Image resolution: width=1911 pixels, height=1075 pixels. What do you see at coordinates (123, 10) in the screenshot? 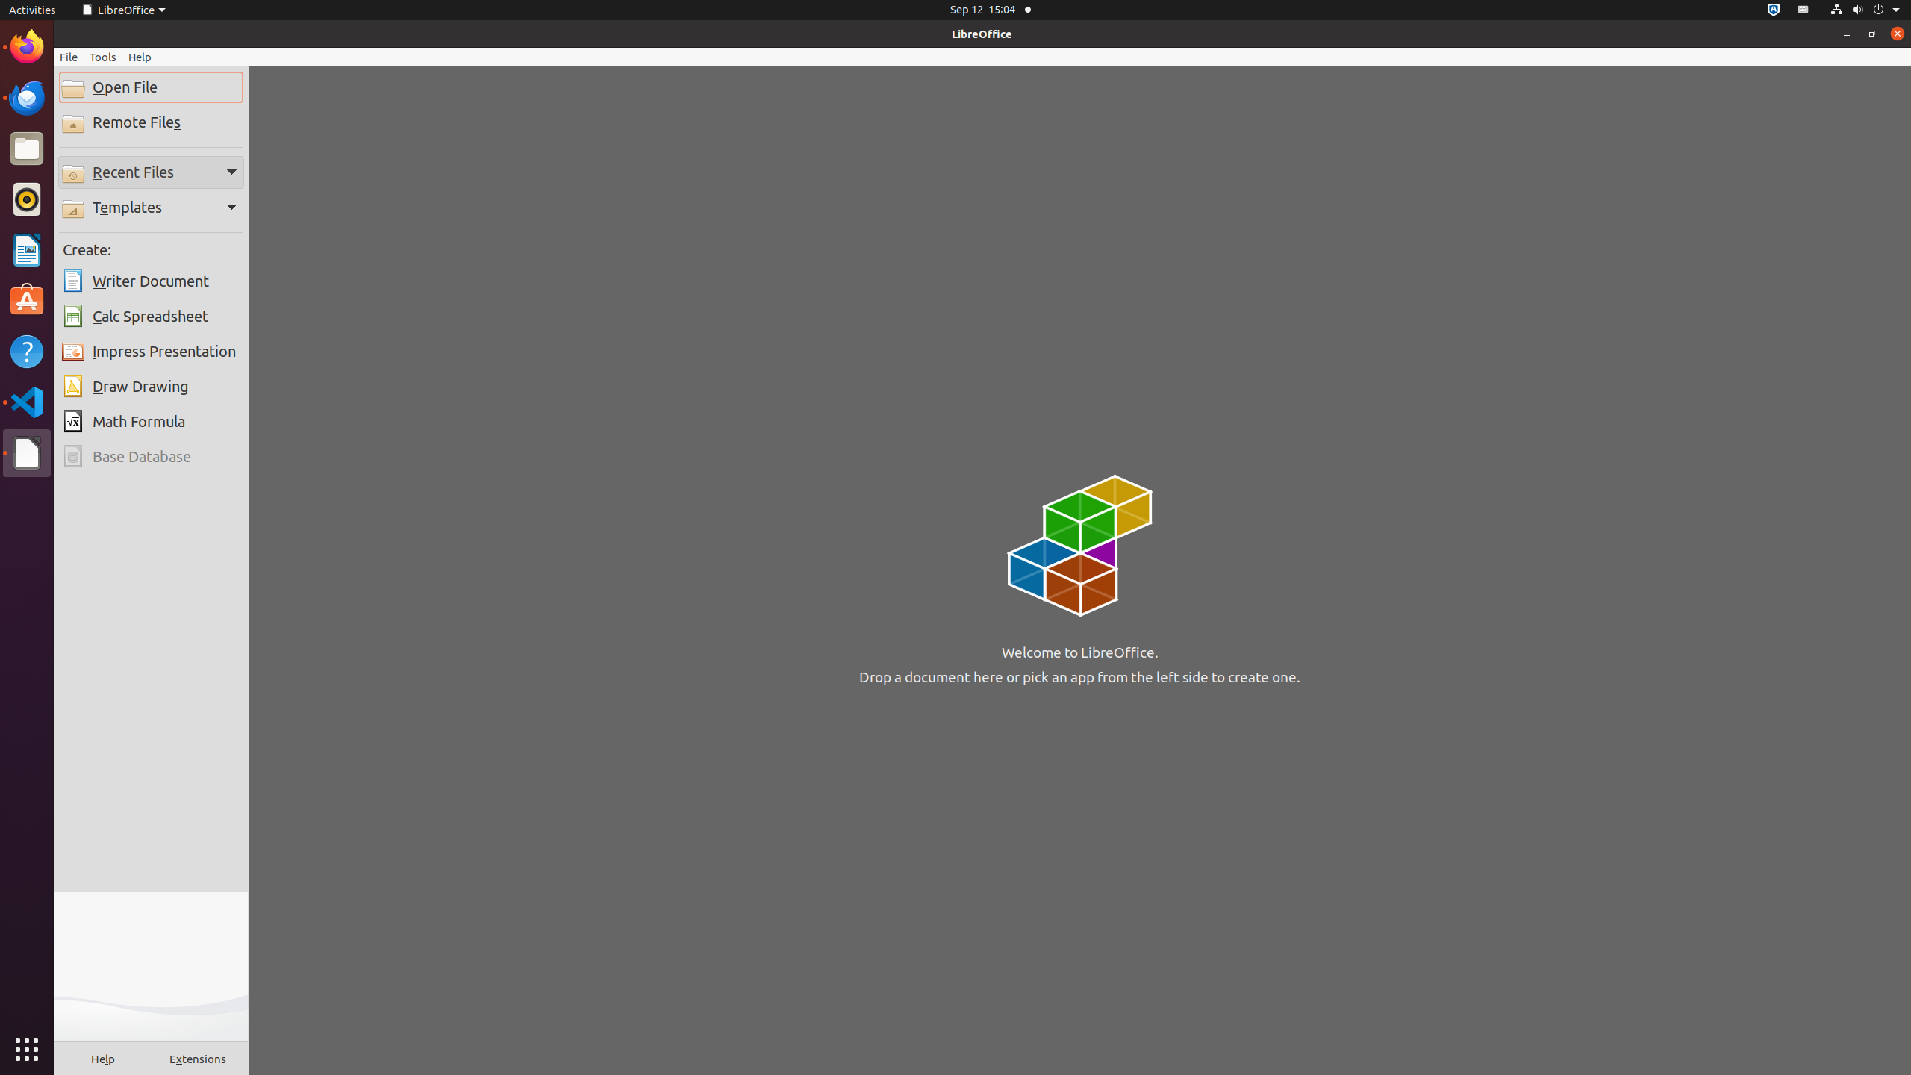
I see `LibreOffice` at bounding box center [123, 10].